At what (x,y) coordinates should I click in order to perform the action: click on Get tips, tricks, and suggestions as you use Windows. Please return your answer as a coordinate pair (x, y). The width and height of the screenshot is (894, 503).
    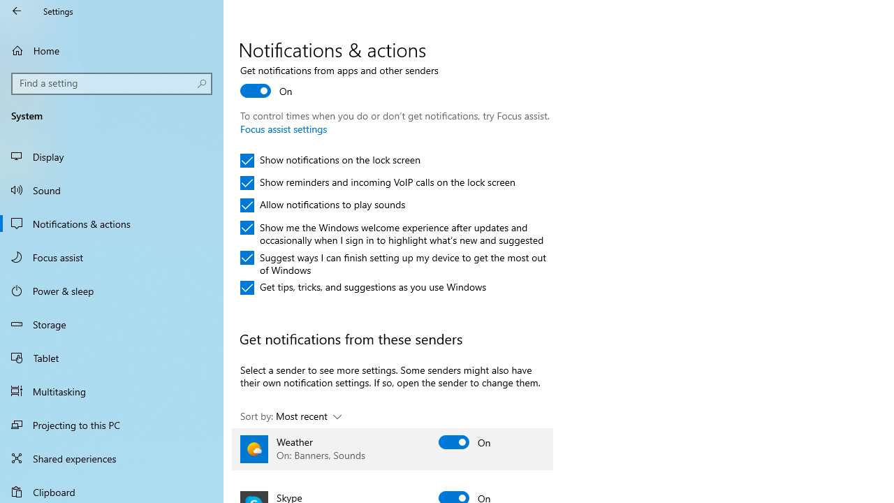
    Looking at the image, I should click on (363, 288).